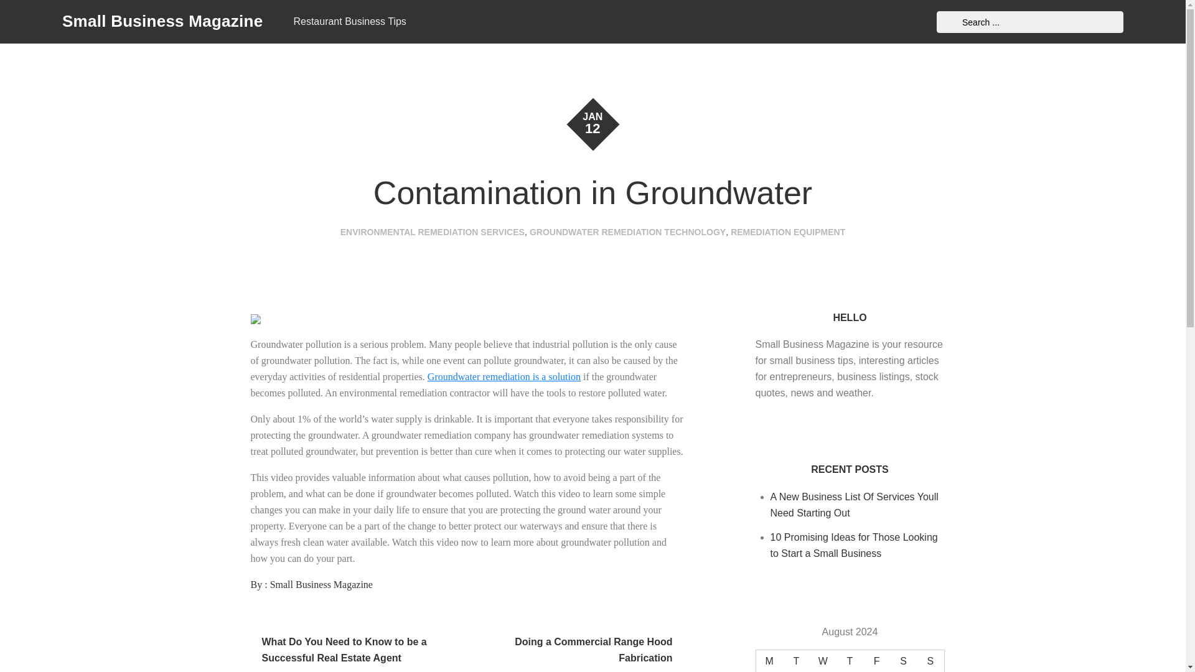 Image resolution: width=1195 pixels, height=672 pixels. Describe the element at coordinates (432, 232) in the screenshot. I see `ENVIRONMENTAL REMEDIATION SERVICES` at that location.